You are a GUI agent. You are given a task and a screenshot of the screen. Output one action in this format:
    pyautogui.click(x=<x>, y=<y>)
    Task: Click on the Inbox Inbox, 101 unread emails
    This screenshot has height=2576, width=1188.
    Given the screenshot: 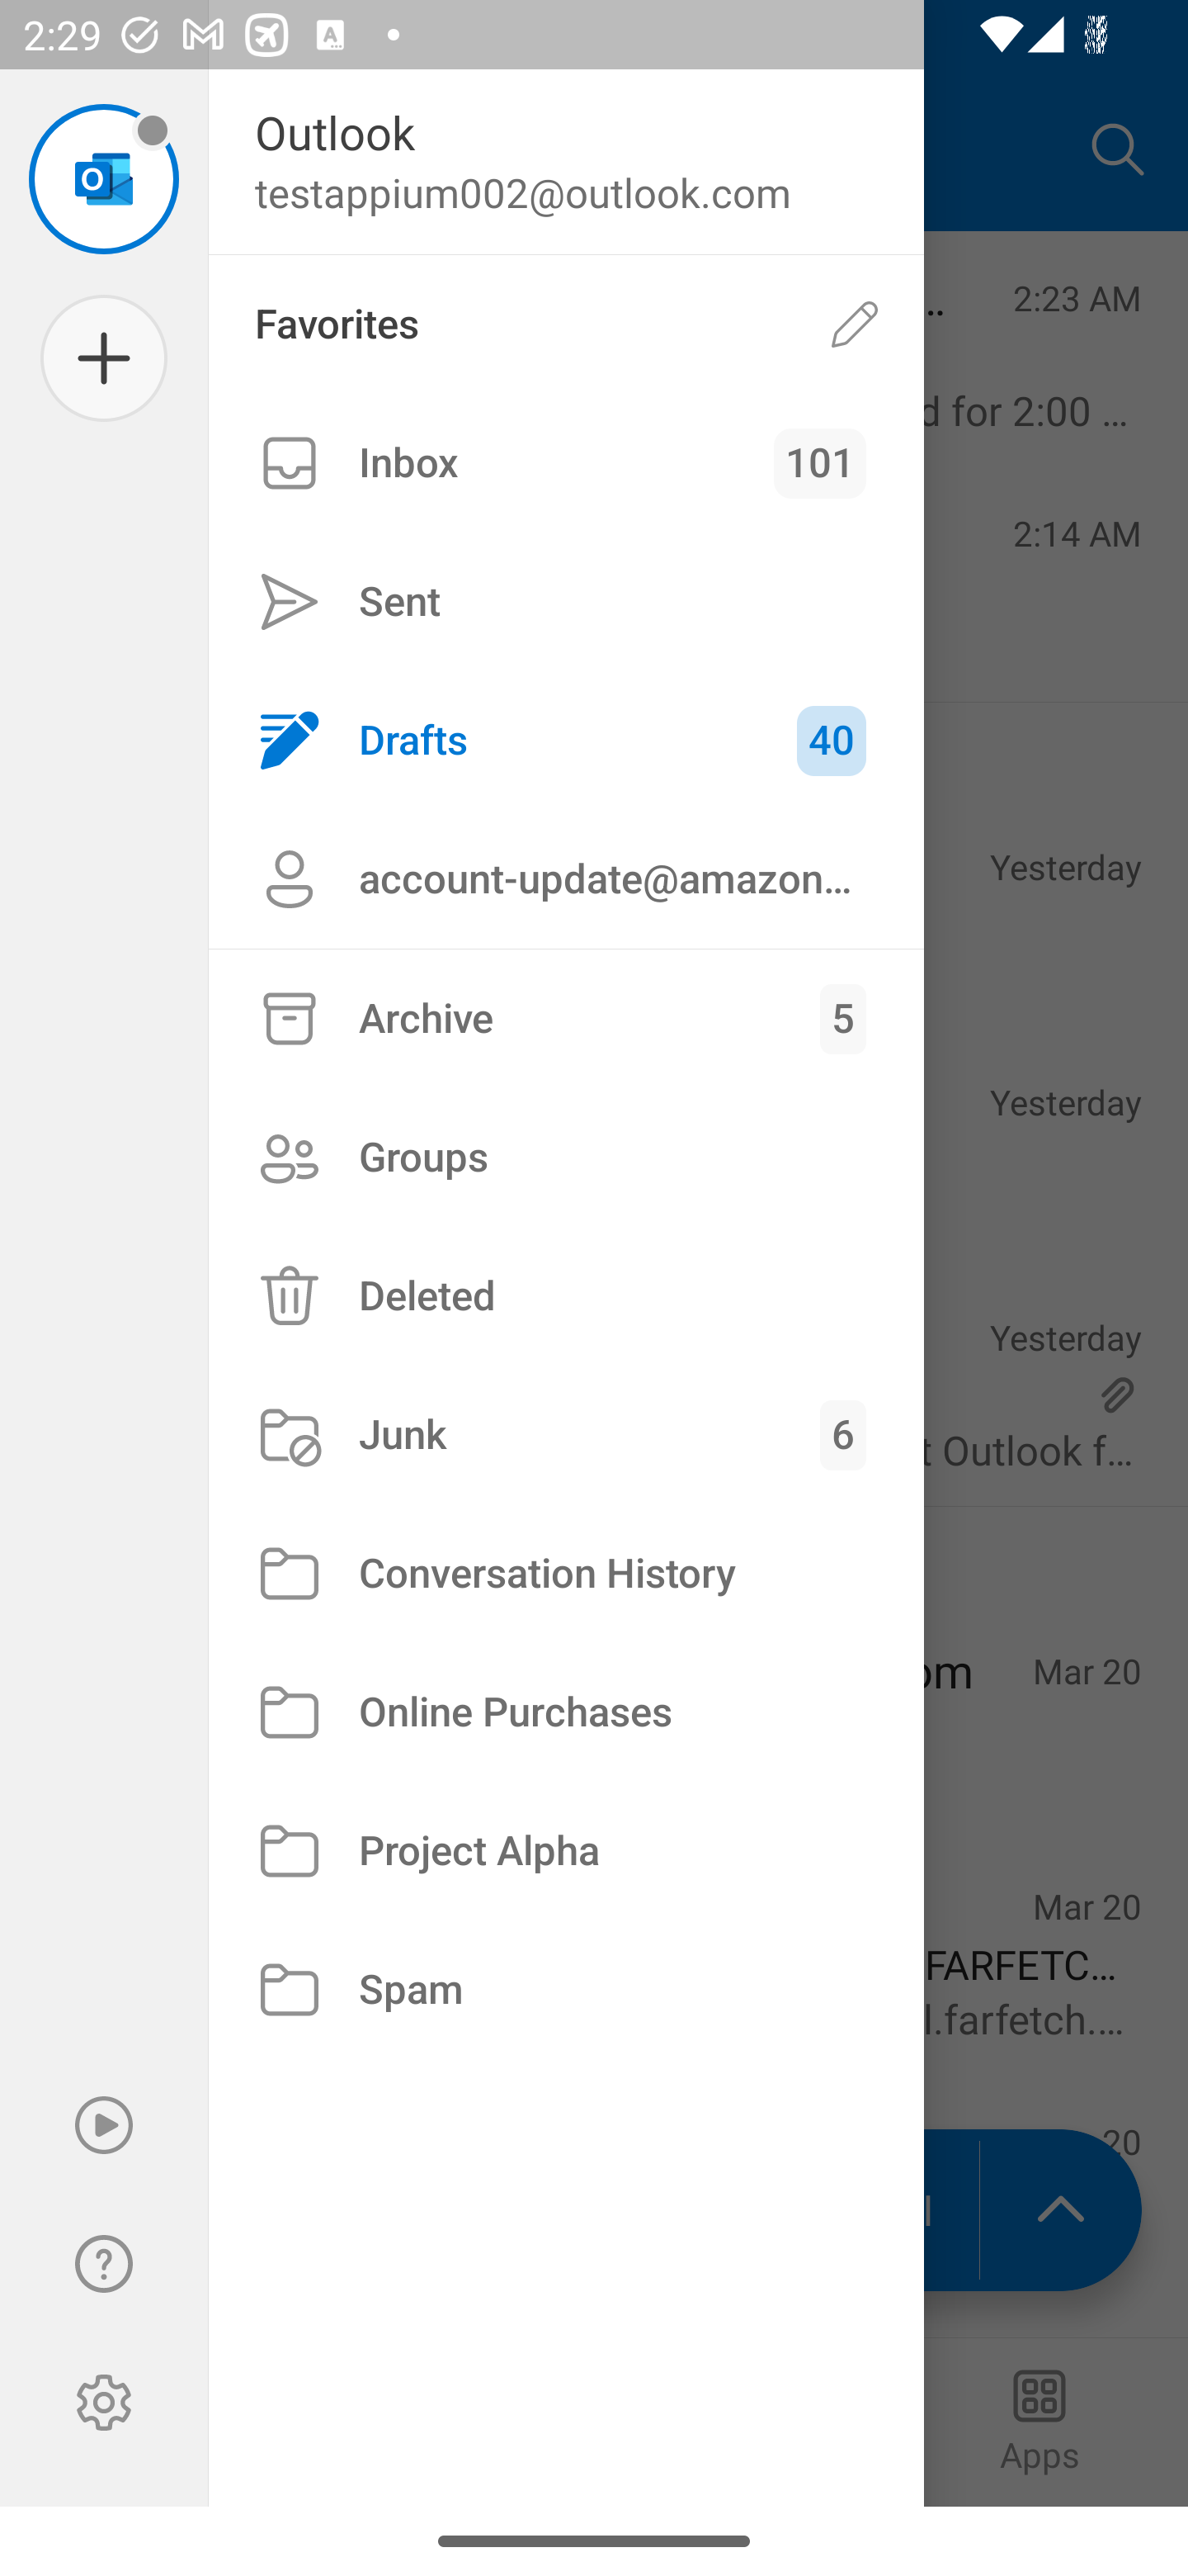 What is the action you would take?
    pyautogui.click(x=566, y=463)
    